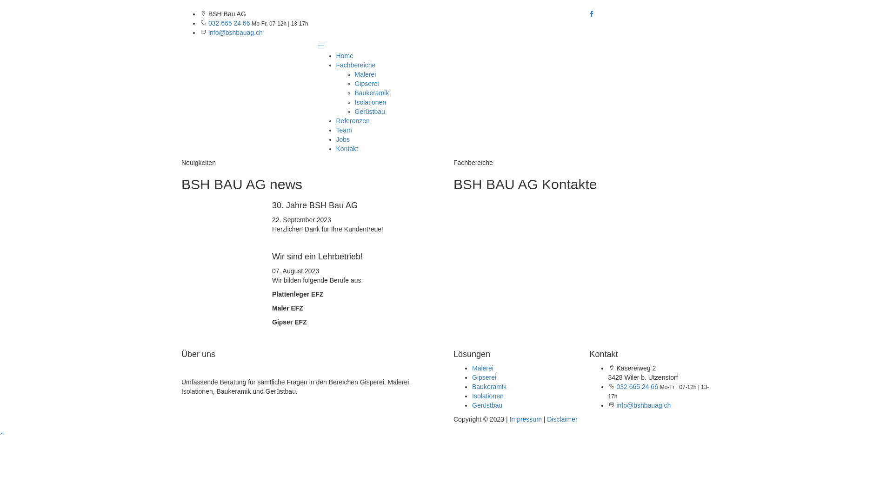  What do you see at coordinates (347, 149) in the screenshot?
I see `Kontakt` at bounding box center [347, 149].